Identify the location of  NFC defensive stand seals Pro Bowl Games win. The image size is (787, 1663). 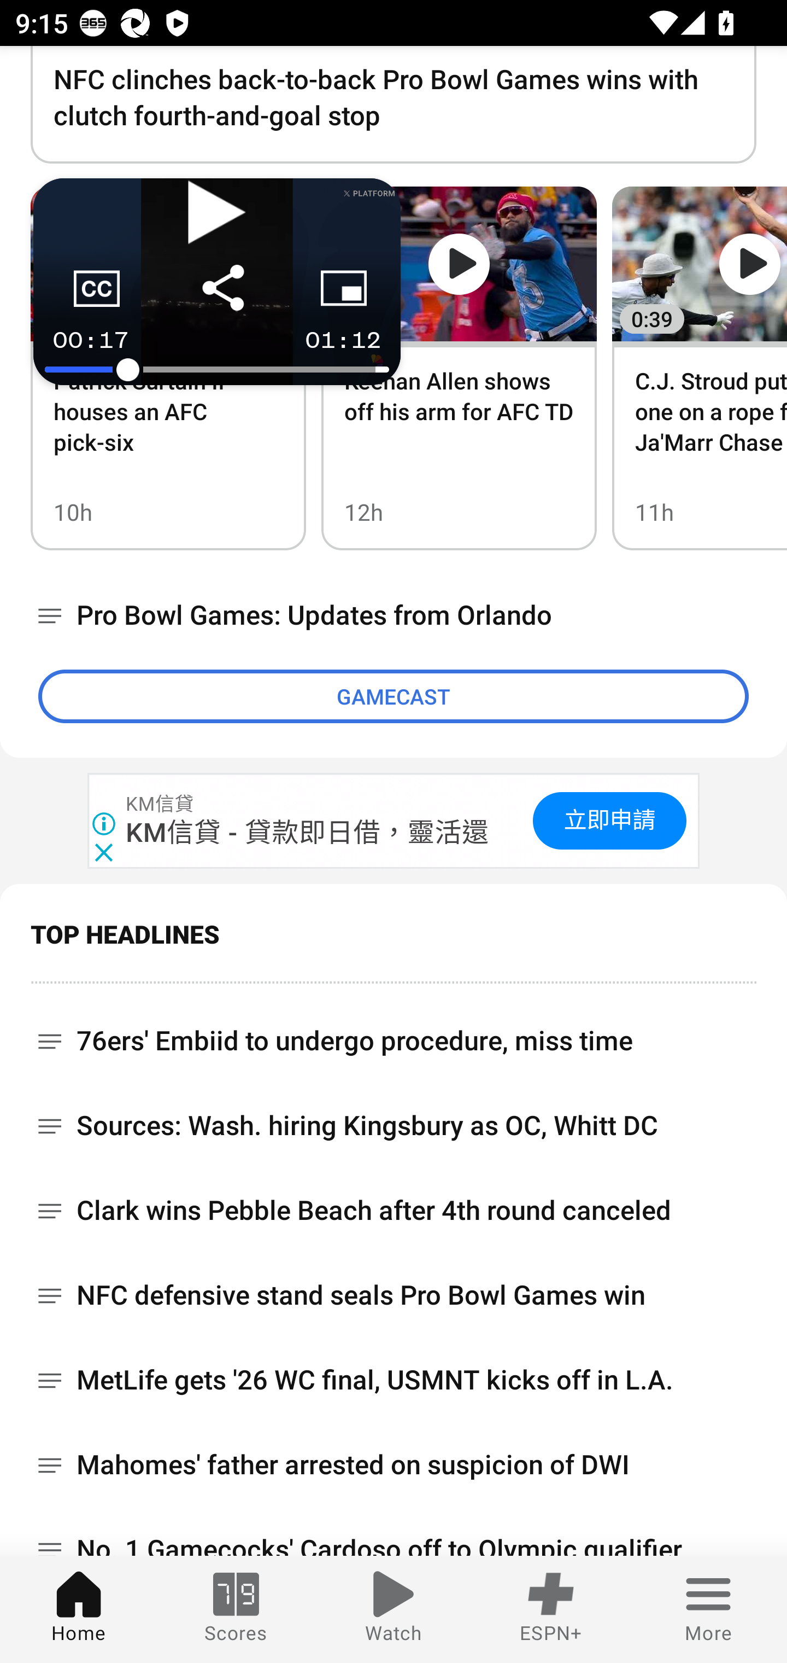
(393, 1296).